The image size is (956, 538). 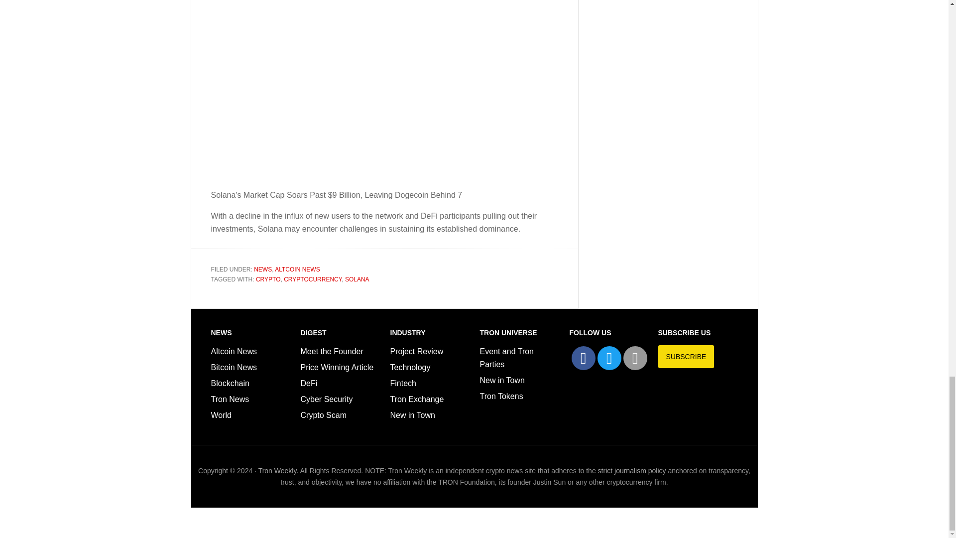 I want to click on CRYPTOCURRENCY, so click(x=313, y=279).